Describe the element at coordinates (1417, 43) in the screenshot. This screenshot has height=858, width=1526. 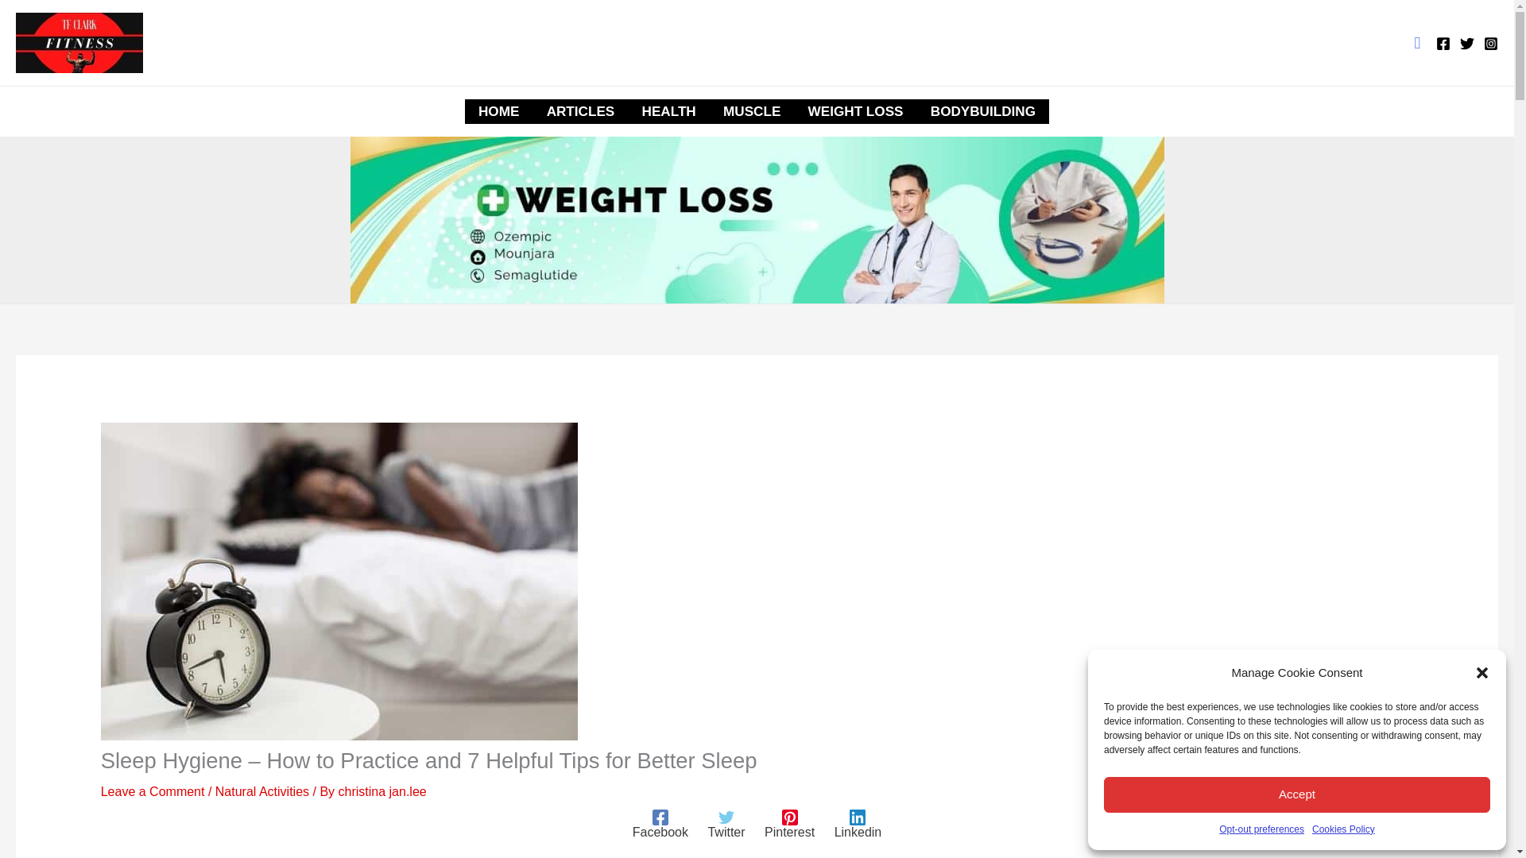
I see `Search` at that location.